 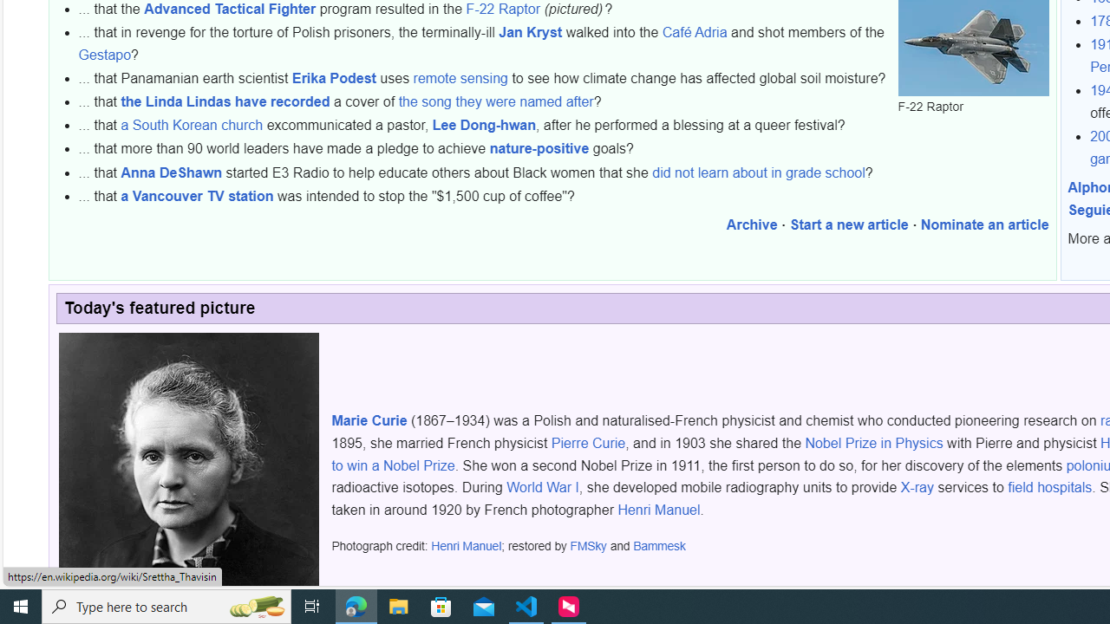 What do you see at coordinates (193, 126) in the screenshot?
I see `a South Korean church` at bounding box center [193, 126].